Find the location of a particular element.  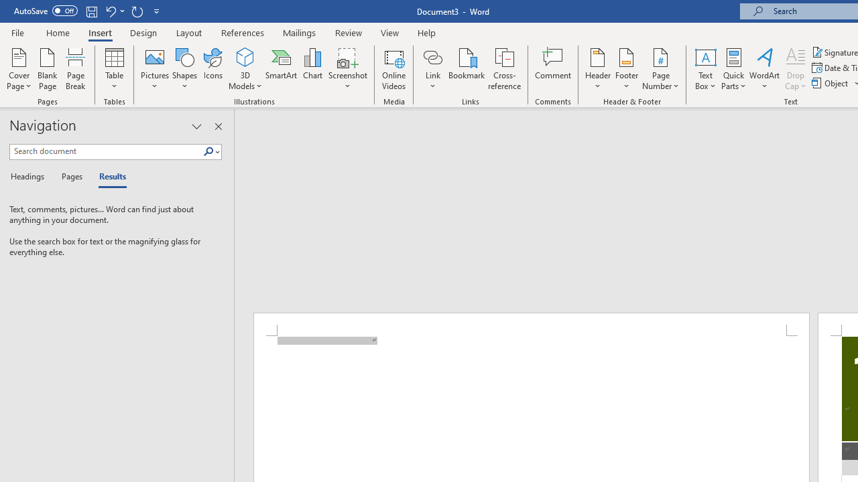

Quick Parts is located at coordinates (733, 68).